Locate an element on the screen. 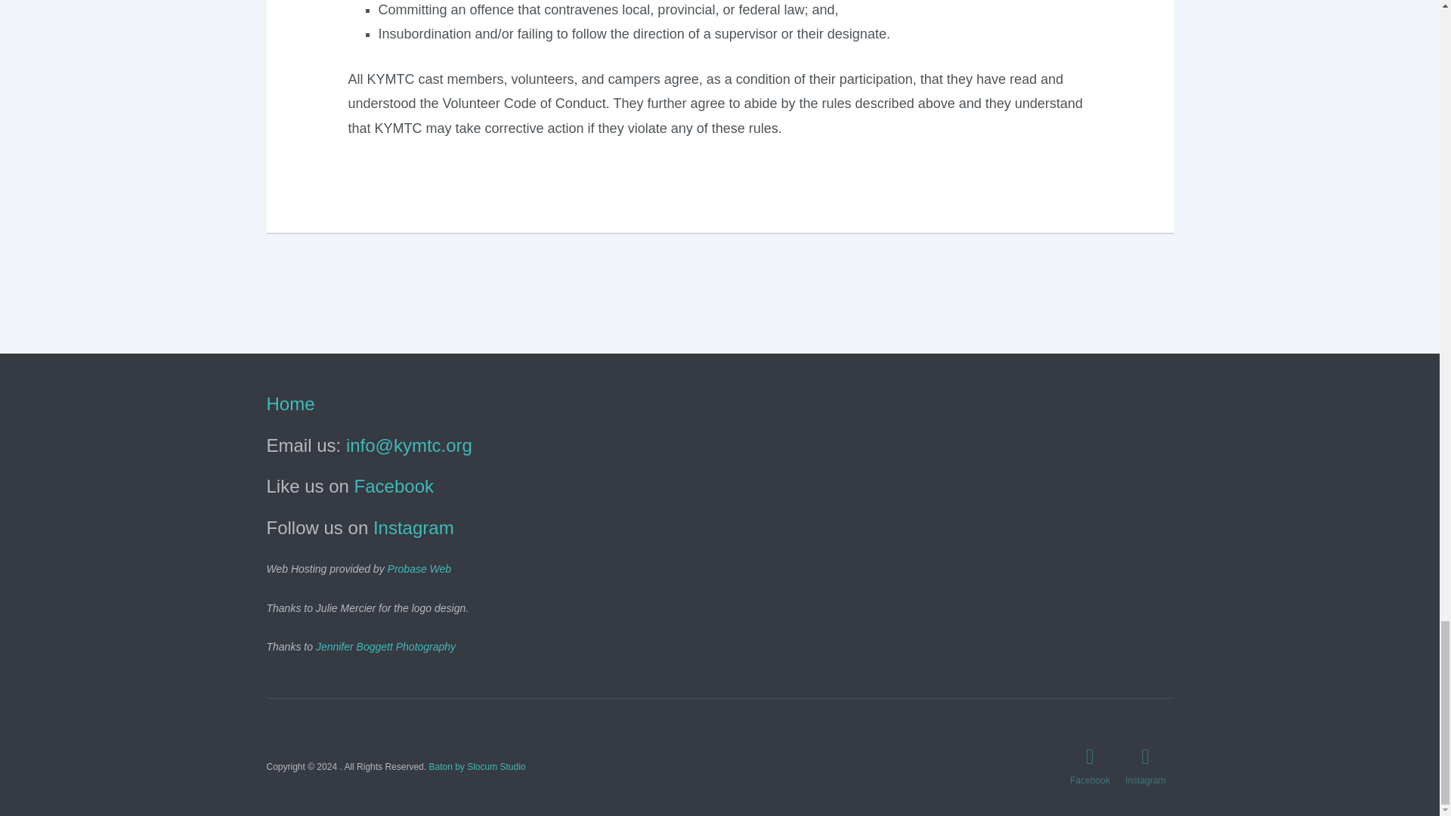 The width and height of the screenshot is (1451, 816). Instagram is located at coordinates (413, 527).